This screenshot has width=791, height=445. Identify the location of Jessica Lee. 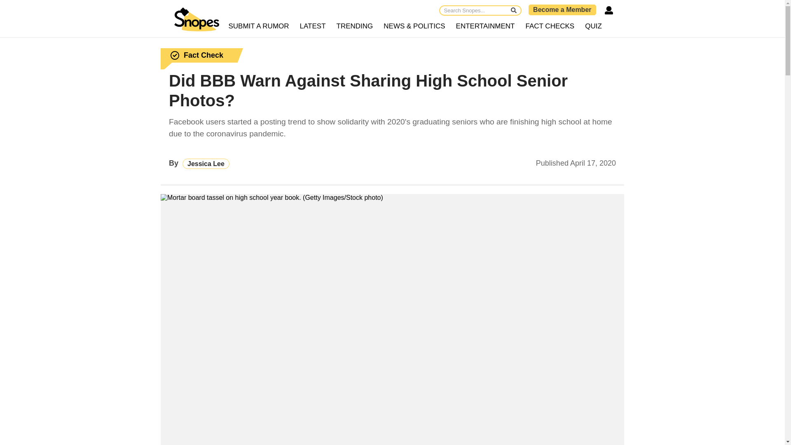
(206, 164).